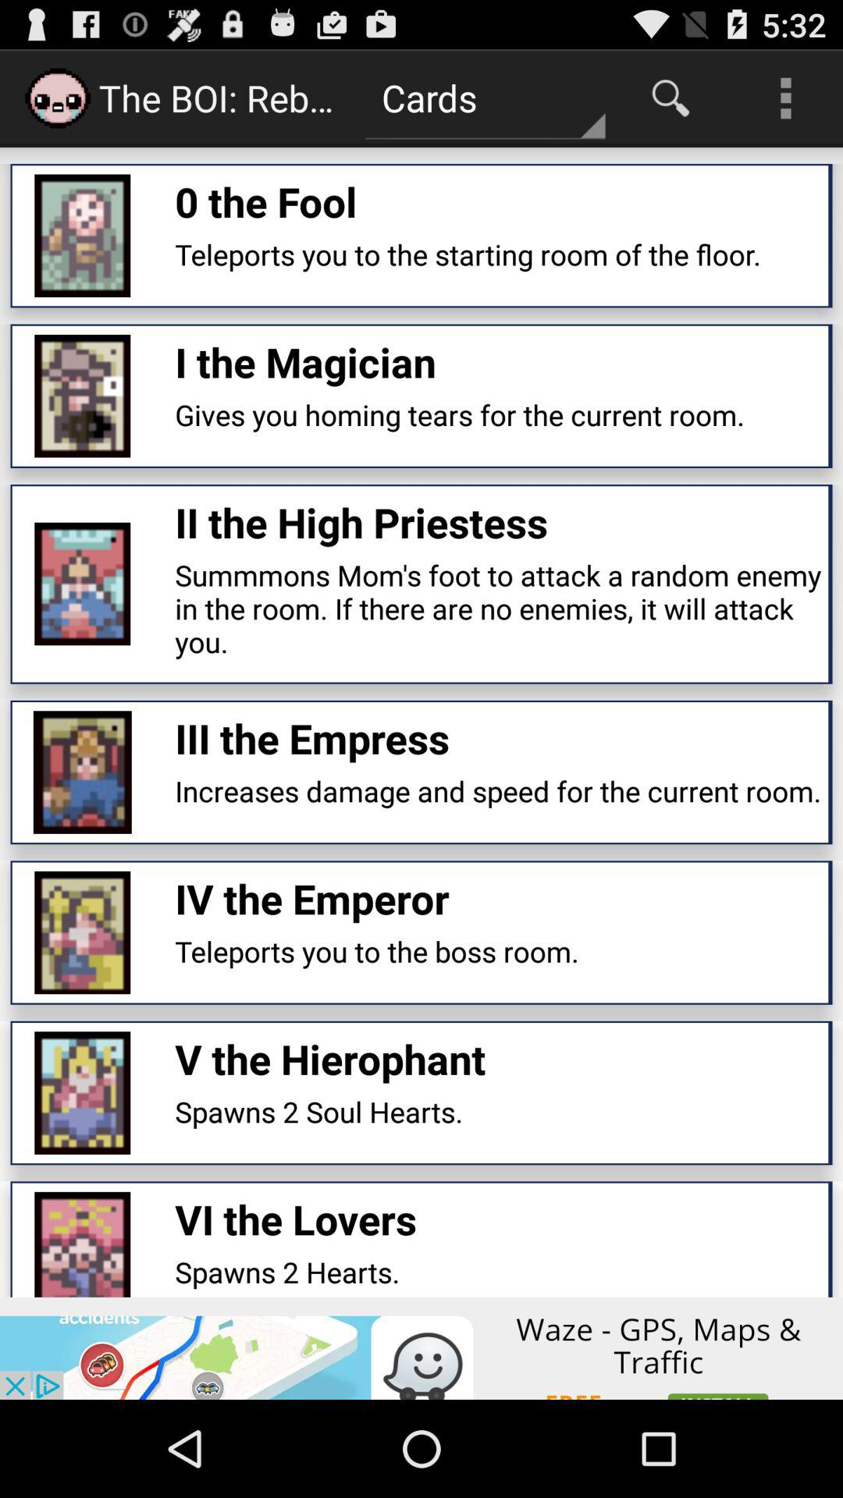 Image resolution: width=843 pixels, height=1498 pixels. I want to click on click on the image which is present on the left side of the vi the lovers, so click(83, 1244).